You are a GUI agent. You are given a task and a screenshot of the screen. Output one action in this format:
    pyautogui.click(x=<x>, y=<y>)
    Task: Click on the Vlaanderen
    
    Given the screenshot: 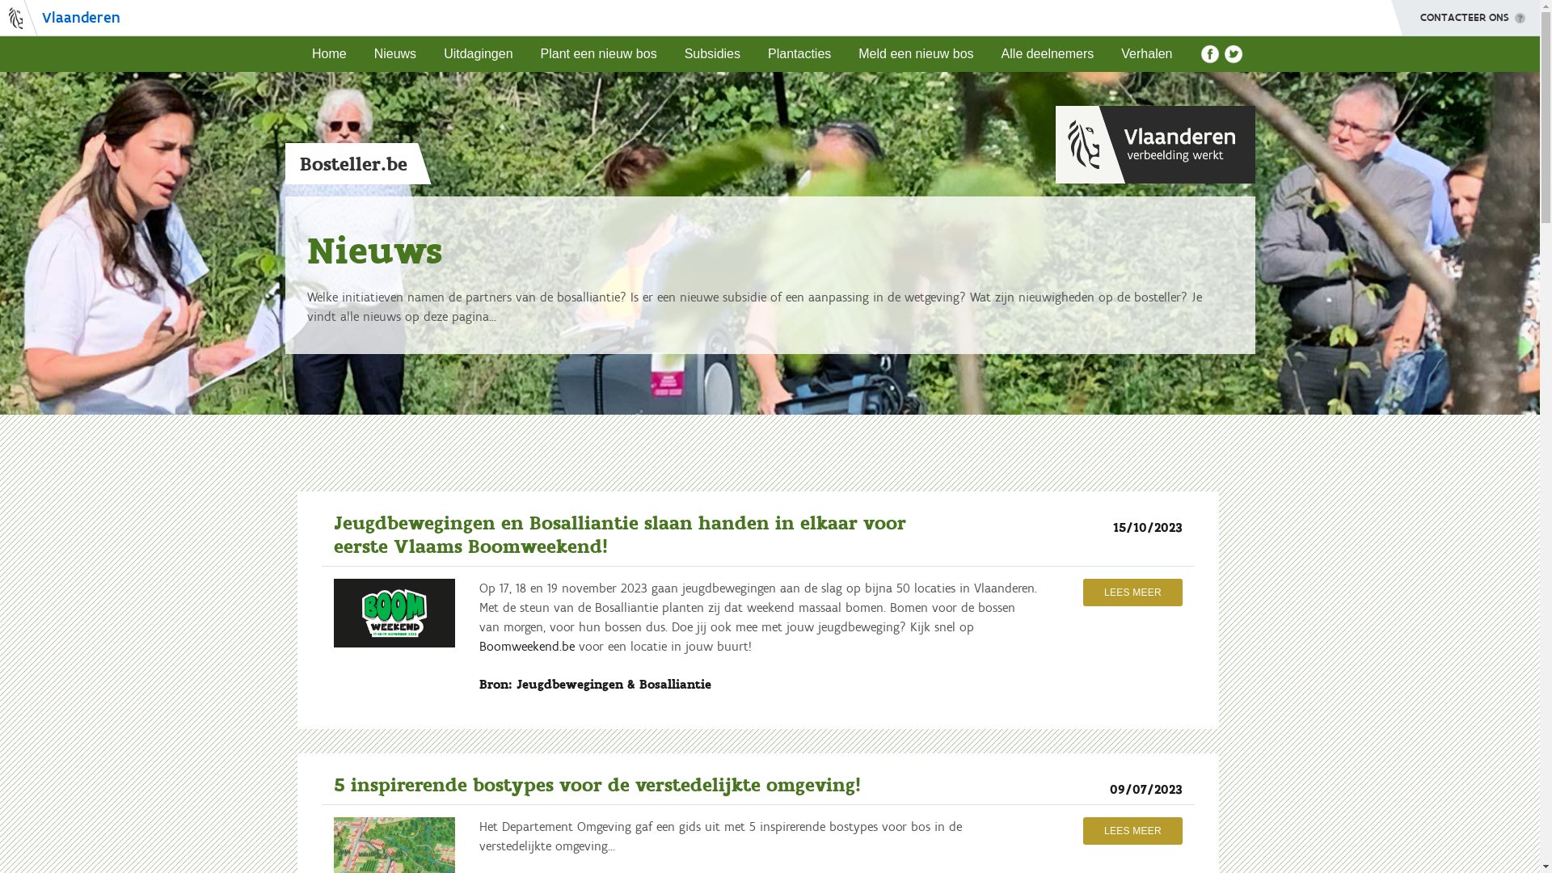 What is the action you would take?
    pyautogui.click(x=60, y=18)
    